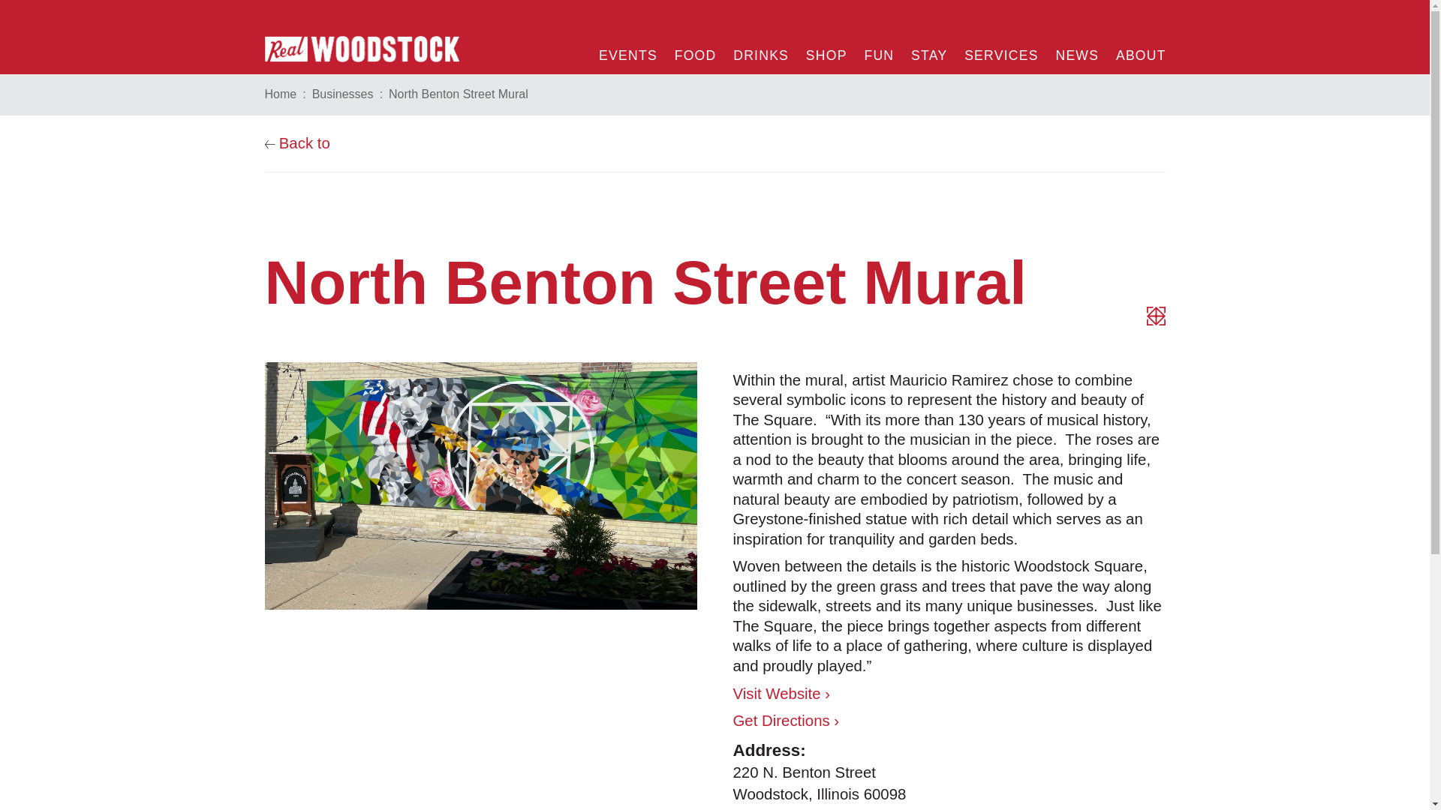 Image resolution: width=1441 pixels, height=810 pixels. What do you see at coordinates (459, 94) in the screenshot?
I see `FUN` at bounding box center [459, 94].